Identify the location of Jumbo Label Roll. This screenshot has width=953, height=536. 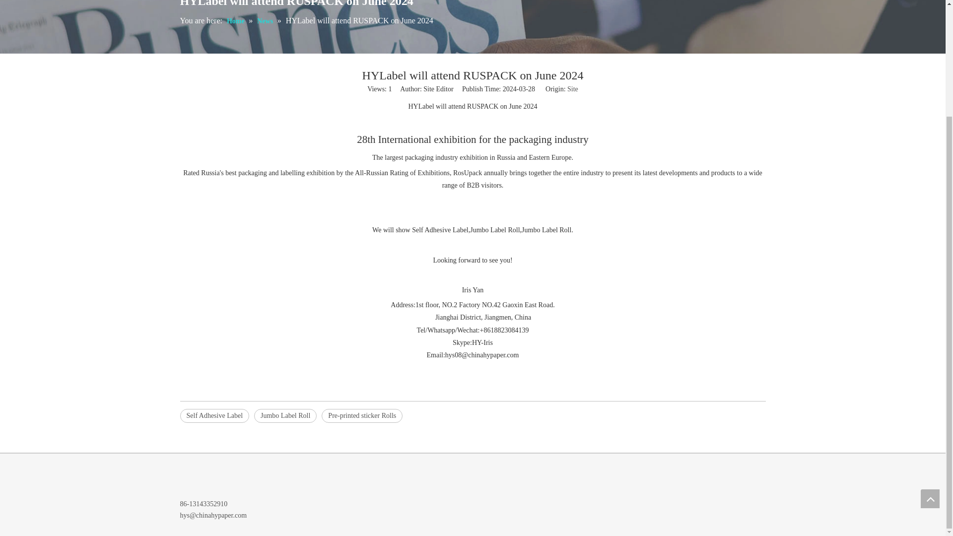
(285, 416).